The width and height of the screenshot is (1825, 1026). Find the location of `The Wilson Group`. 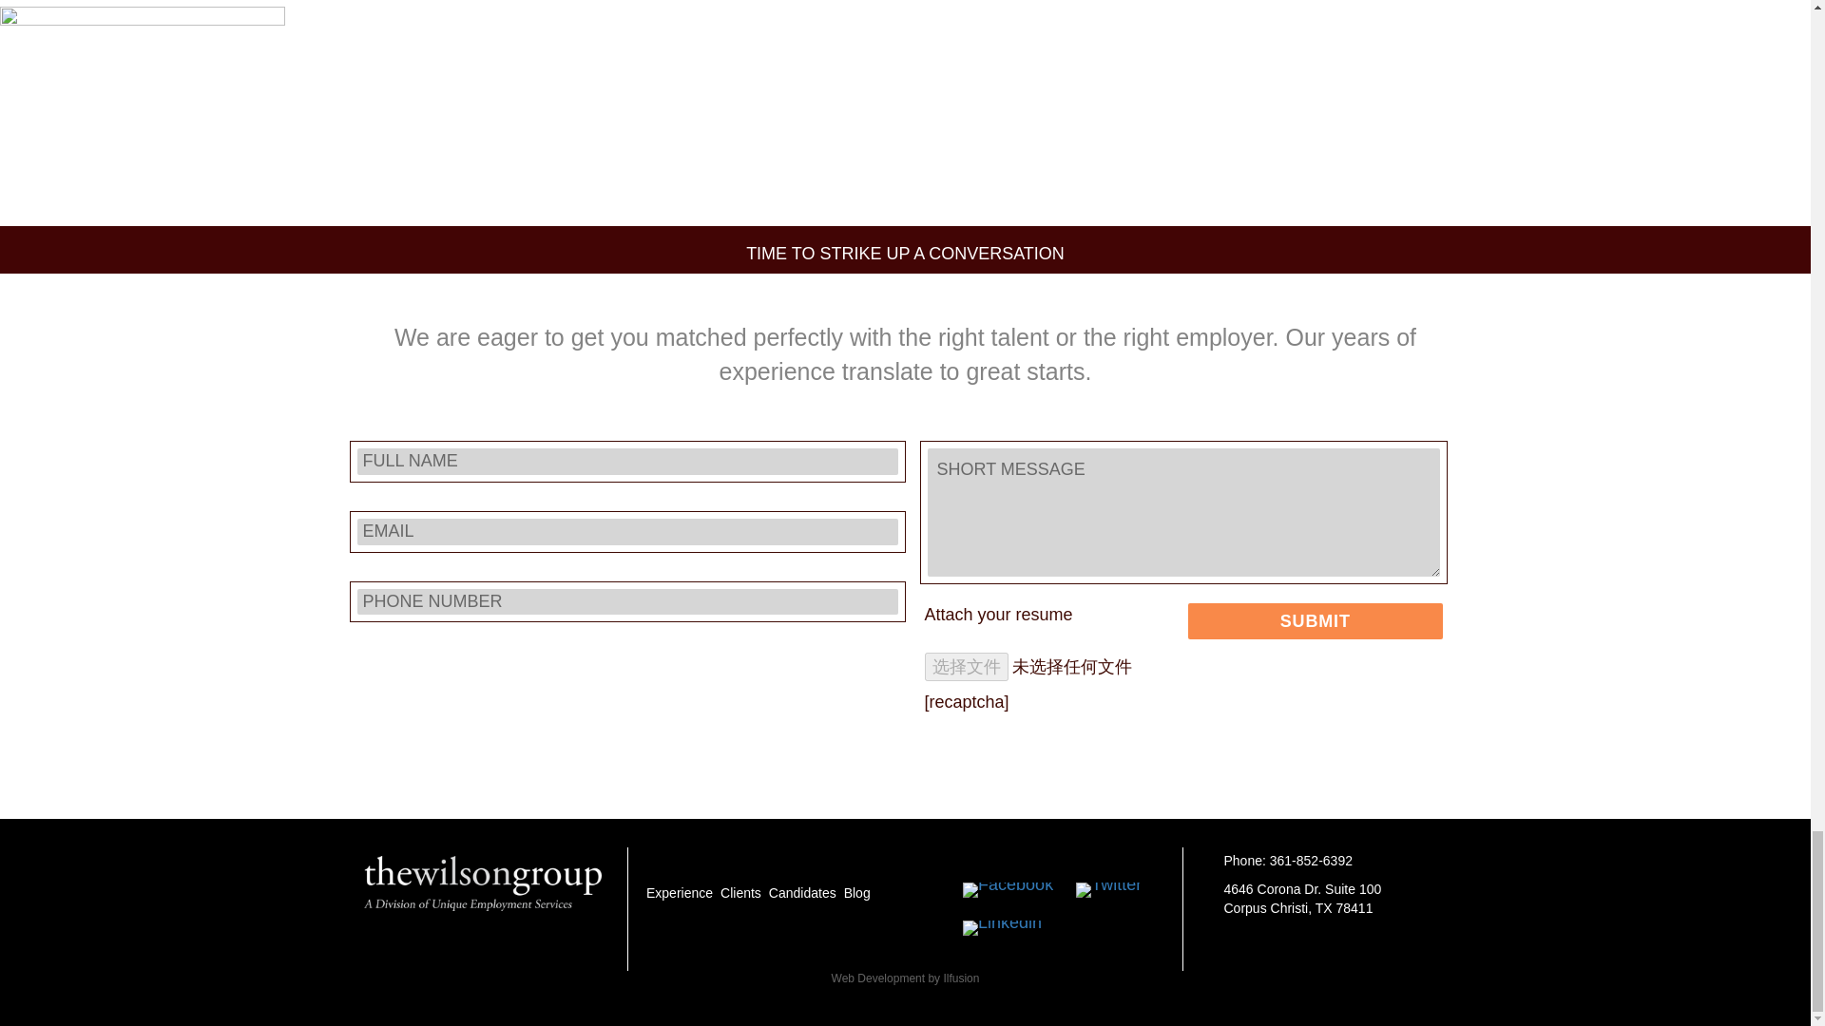

The Wilson Group is located at coordinates (481, 883).